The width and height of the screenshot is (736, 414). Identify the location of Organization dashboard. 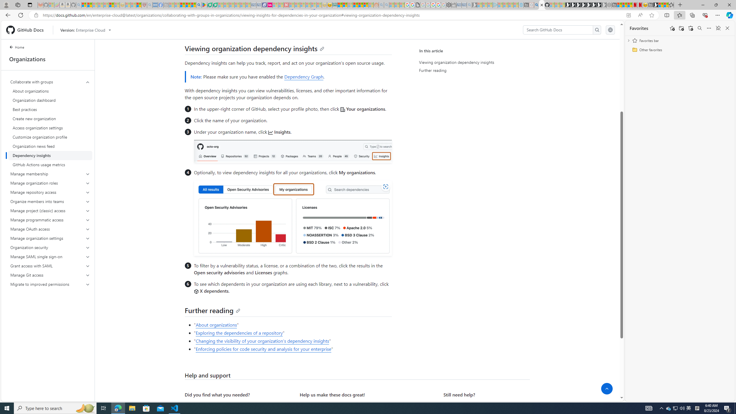
(50, 100).